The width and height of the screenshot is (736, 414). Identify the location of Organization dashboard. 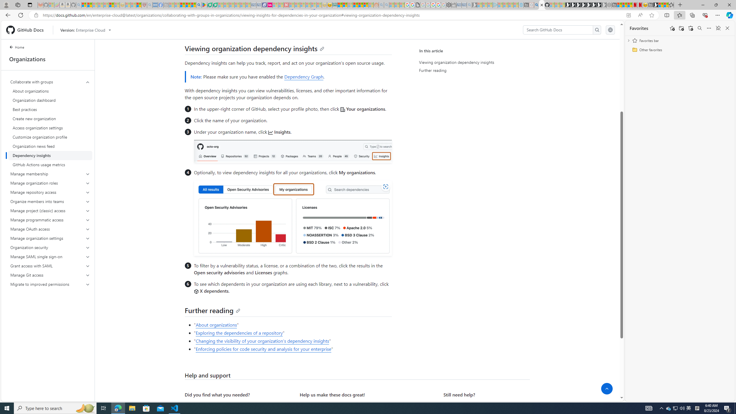
(50, 100).